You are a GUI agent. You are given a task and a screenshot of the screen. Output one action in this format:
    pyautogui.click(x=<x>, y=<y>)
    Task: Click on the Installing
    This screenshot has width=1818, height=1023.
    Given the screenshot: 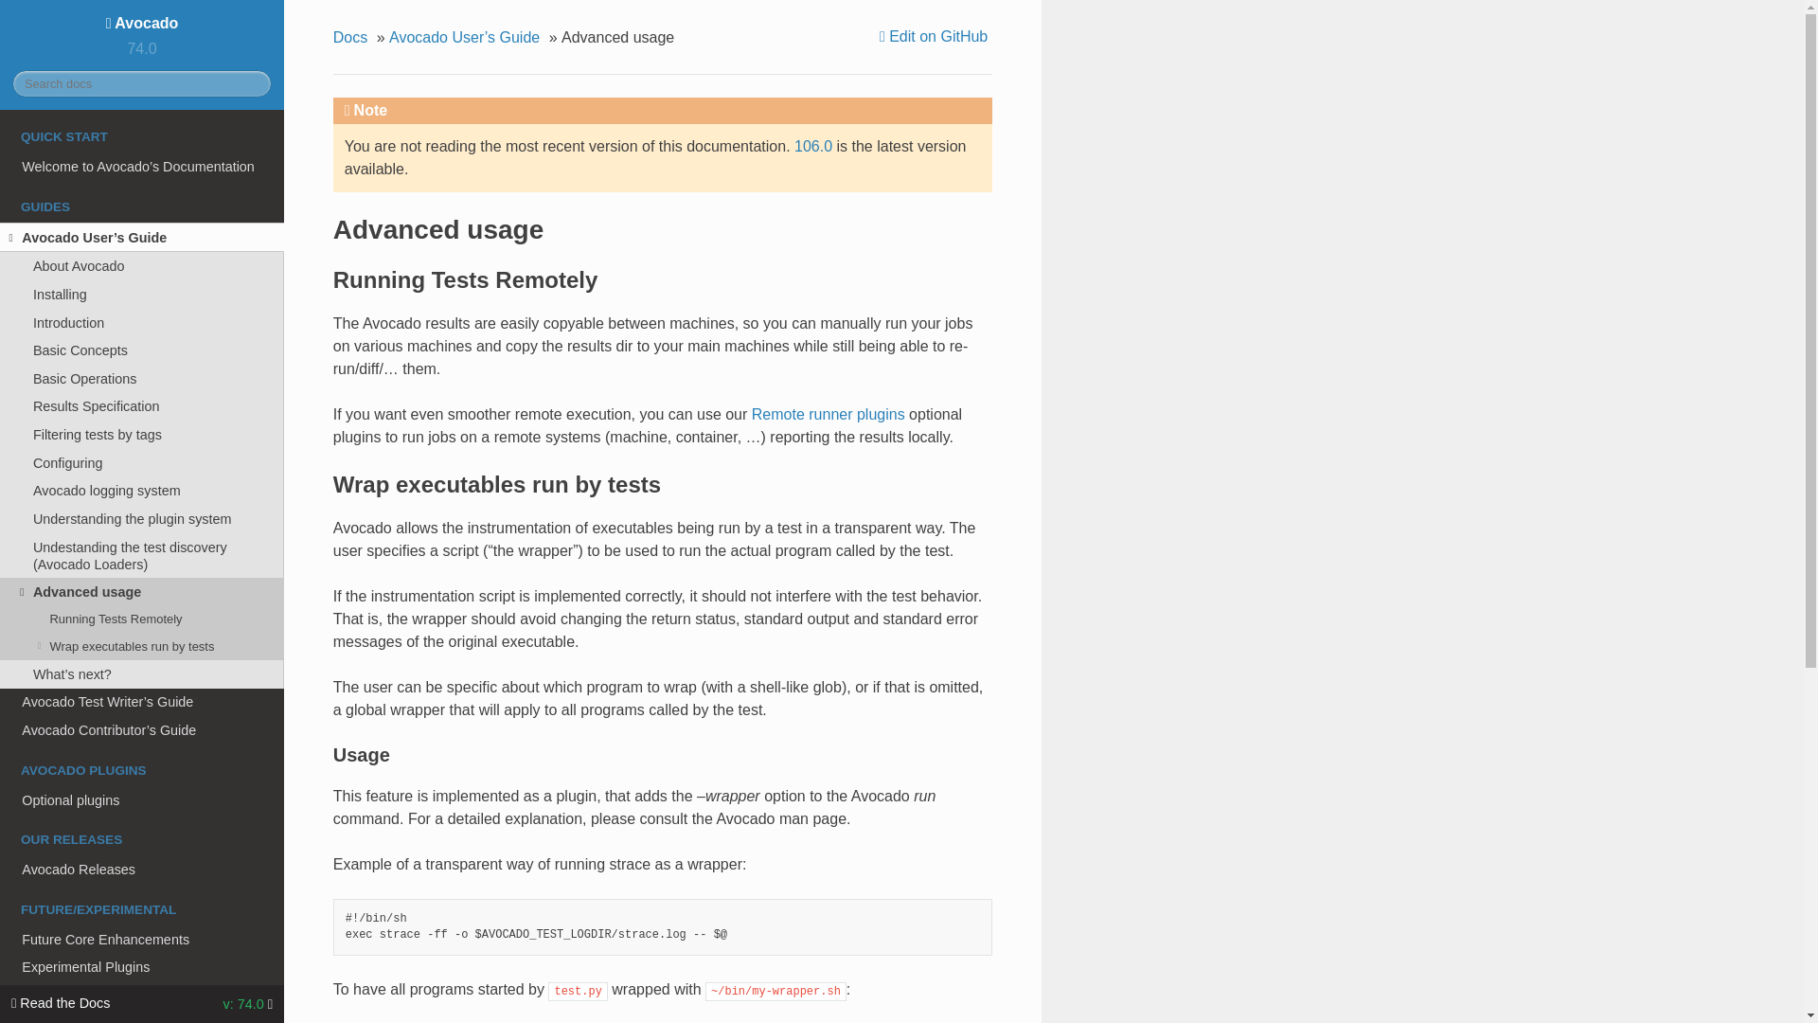 What is the action you would take?
    pyautogui.click(x=142, y=294)
    